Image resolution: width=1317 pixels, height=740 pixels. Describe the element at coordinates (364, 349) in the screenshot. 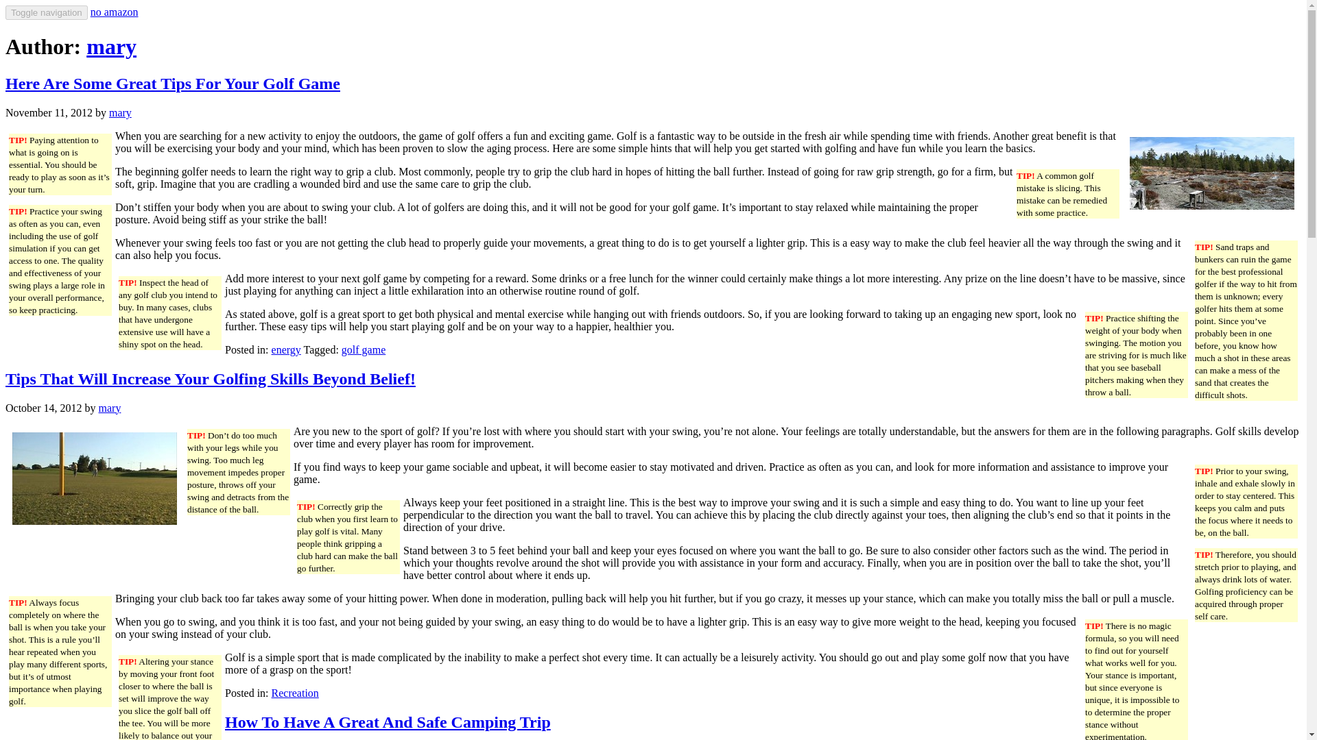

I see `golf game` at that location.